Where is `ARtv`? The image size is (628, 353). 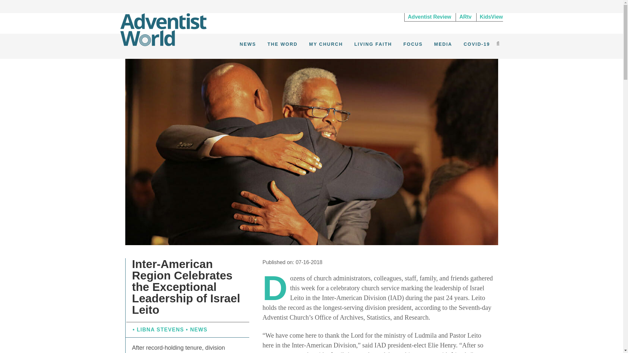 ARtv is located at coordinates (465, 17).